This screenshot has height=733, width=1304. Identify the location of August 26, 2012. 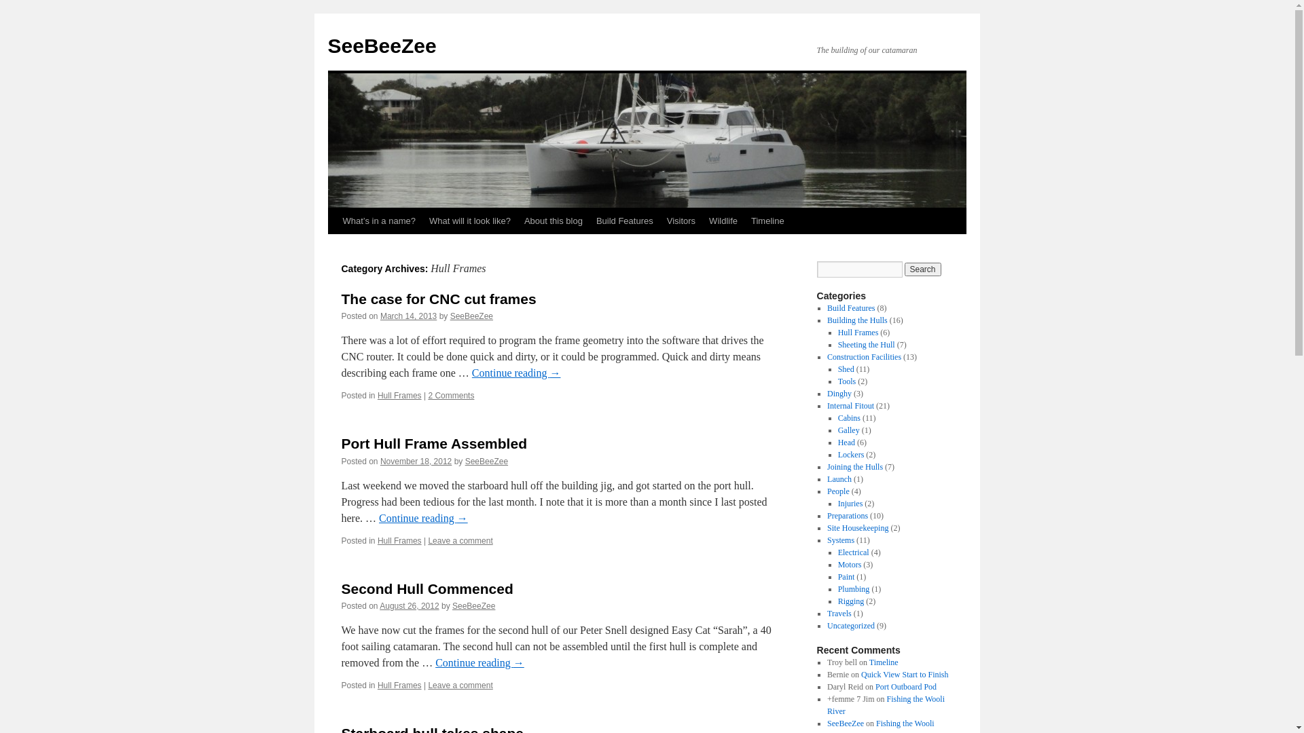
(409, 606).